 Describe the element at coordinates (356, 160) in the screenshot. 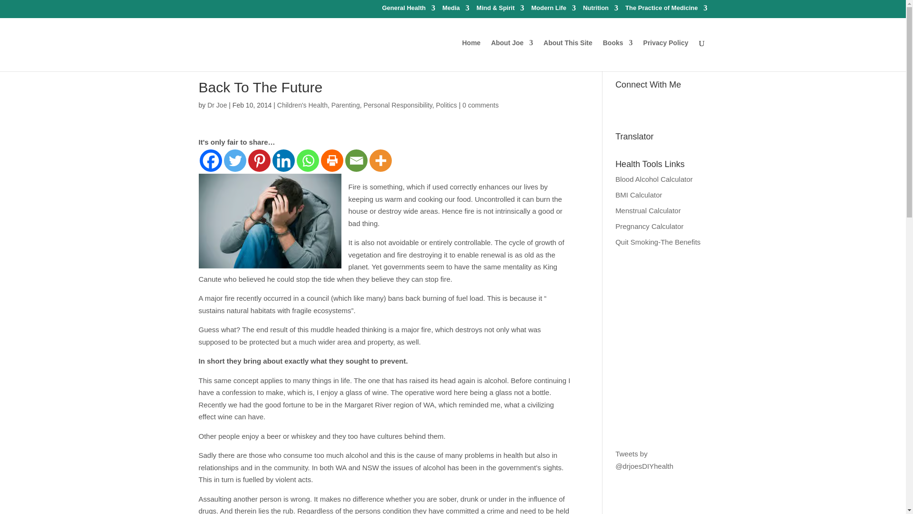

I see `Email` at that location.